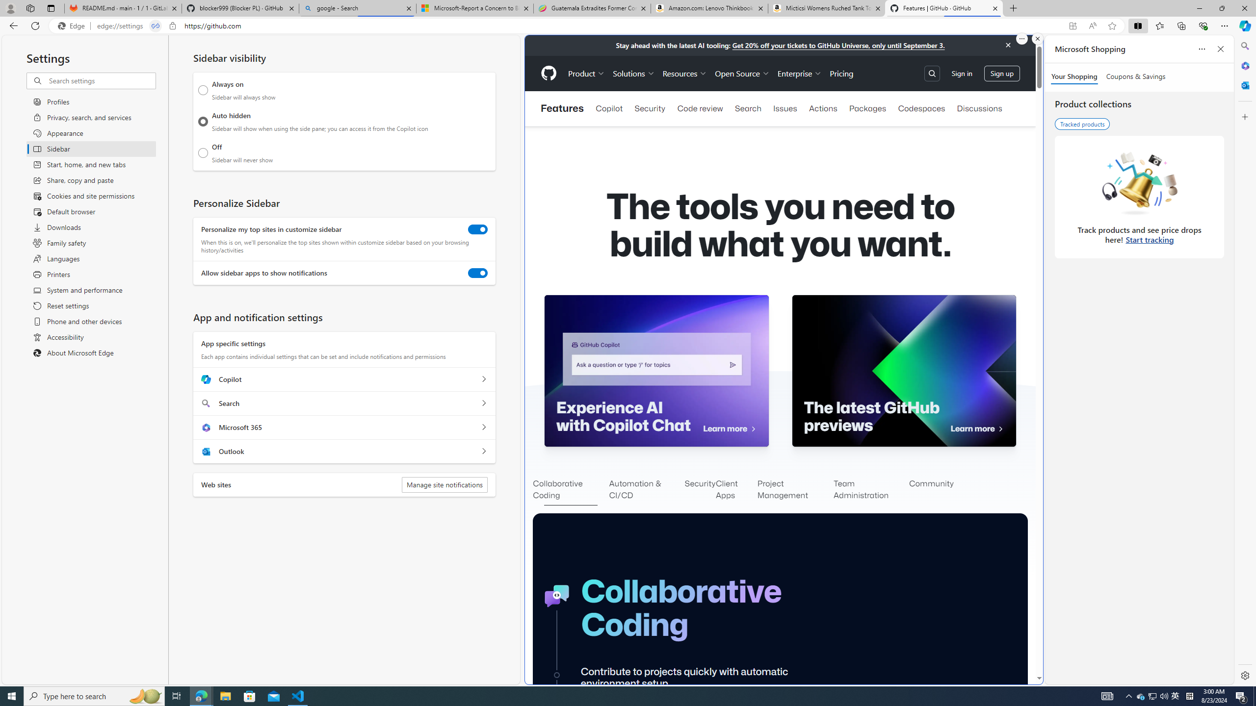 This screenshot has height=706, width=1256. What do you see at coordinates (700, 108) in the screenshot?
I see `Code review` at bounding box center [700, 108].